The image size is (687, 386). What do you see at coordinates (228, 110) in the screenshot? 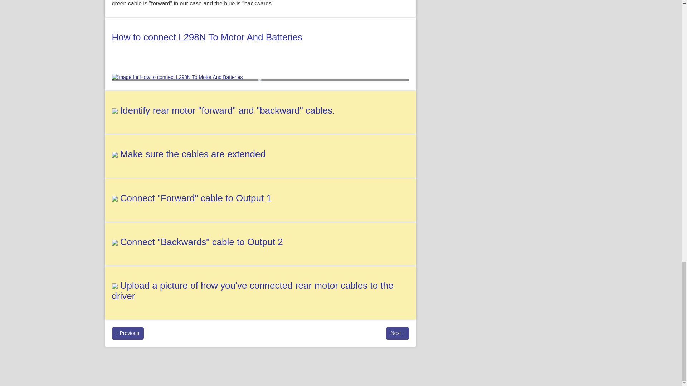
I see `Identify rear motor "forward" and "backward" cables.` at bounding box center [228, 110].